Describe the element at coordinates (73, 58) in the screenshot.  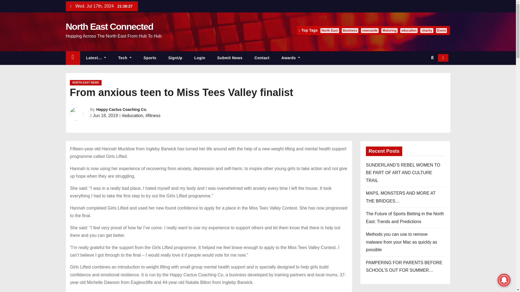
I see `Home` at that location.